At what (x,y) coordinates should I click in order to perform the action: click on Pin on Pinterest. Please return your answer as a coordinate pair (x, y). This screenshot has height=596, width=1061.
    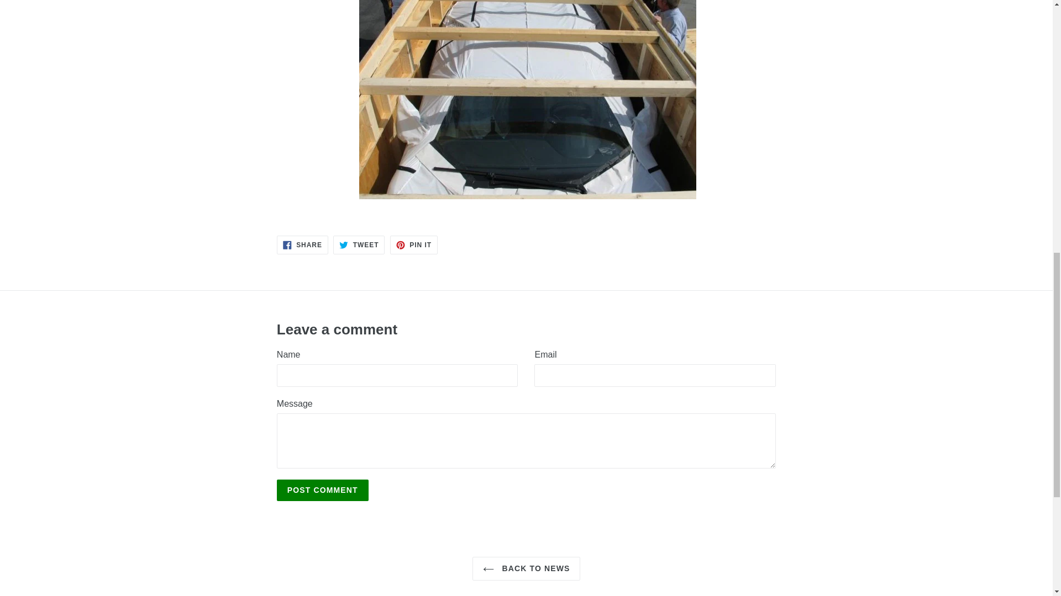
    Looking at the image, I should click on (323, 490).